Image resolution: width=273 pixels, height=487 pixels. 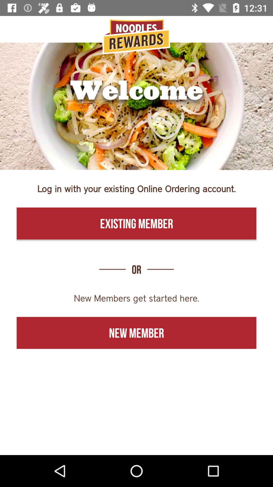 What do you see at coordinates (136, 223) in the screenshot?
I see `choose item above the or item` at bounding box center [136, 223].